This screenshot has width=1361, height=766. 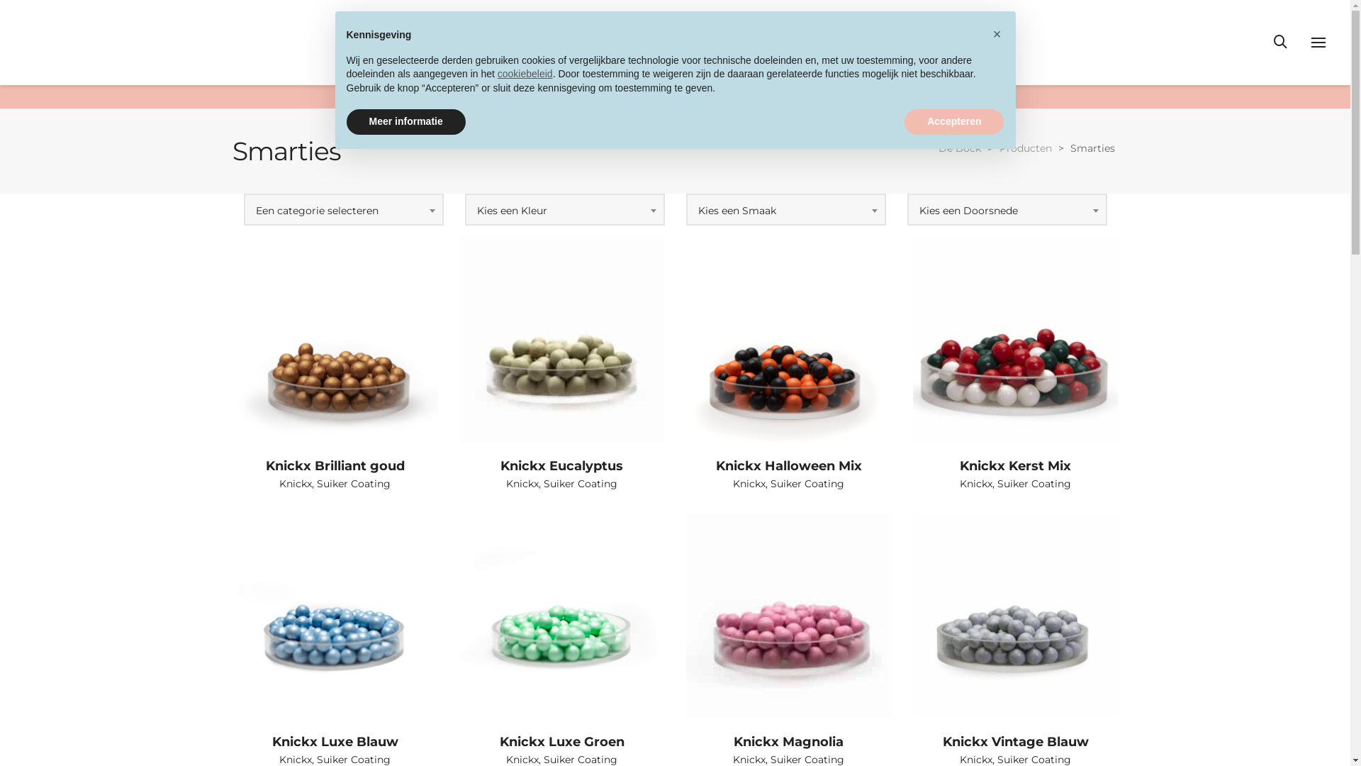 I want to click on Knickx Brilliant goud, so click(x=335, y=466).